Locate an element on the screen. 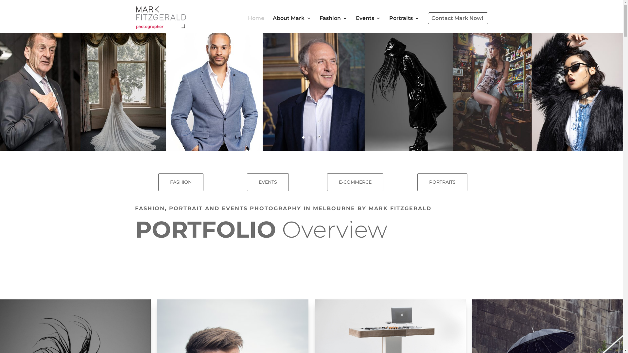  Portraits is located at coordinates (404, 25).